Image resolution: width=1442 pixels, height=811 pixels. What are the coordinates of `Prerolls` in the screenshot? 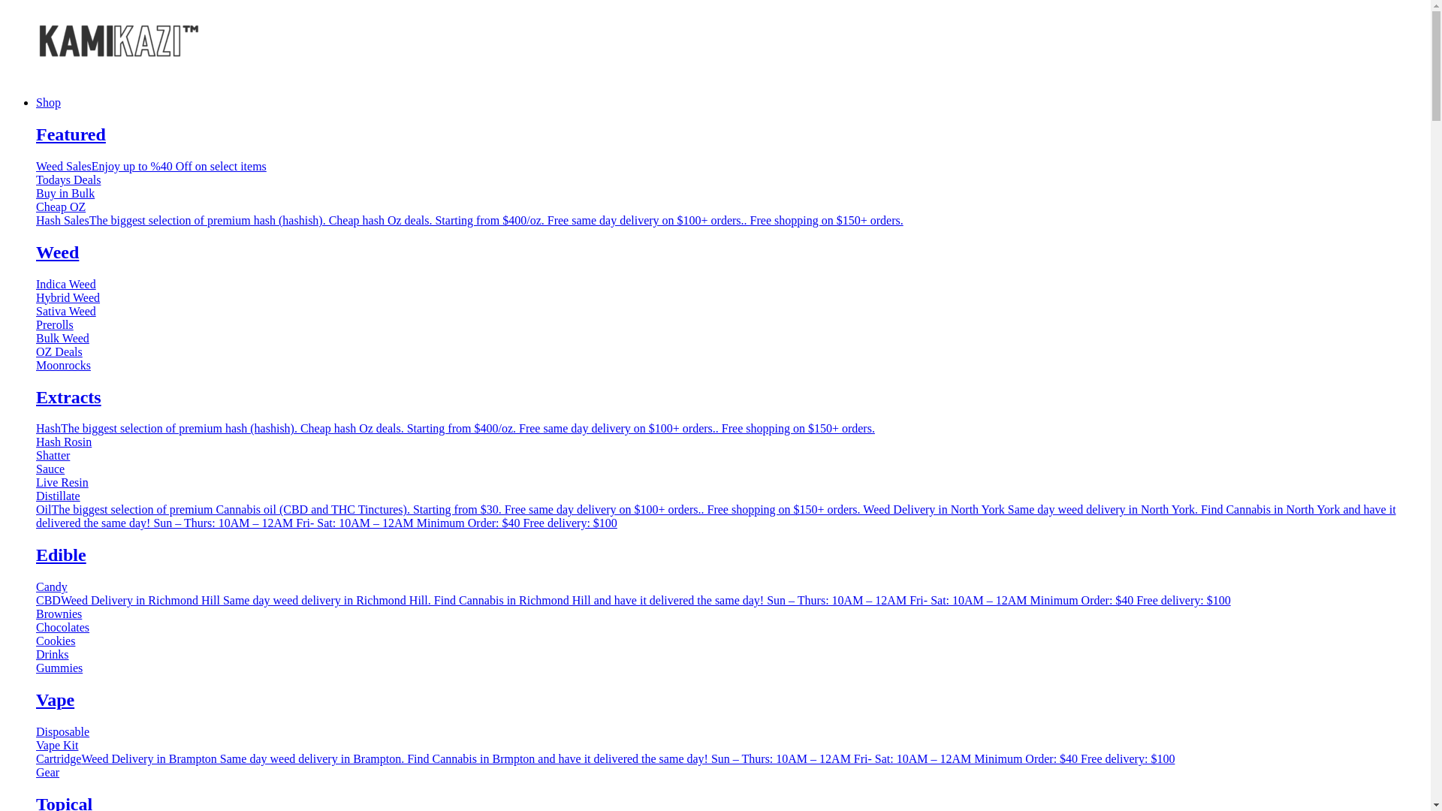 It's located at (55, 324).